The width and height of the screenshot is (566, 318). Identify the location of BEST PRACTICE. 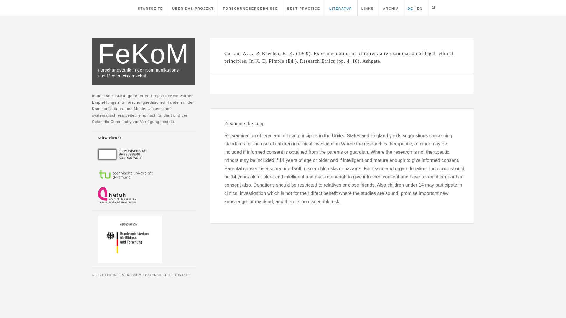
(304, 8).